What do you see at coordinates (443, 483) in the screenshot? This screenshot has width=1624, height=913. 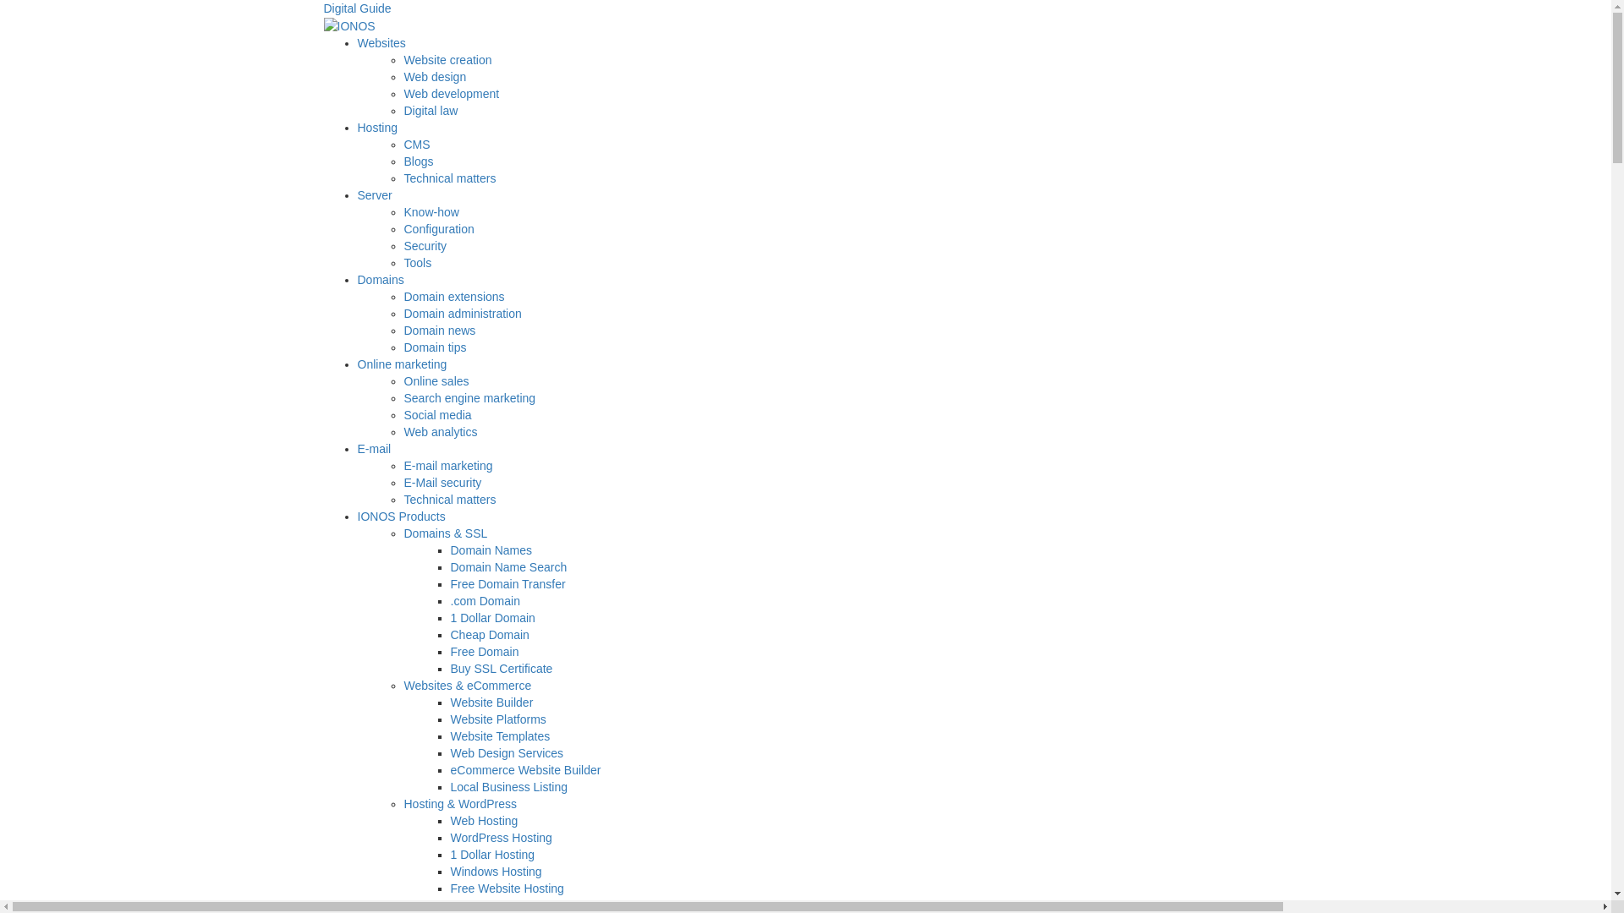 I see `E-Mail security` at bounding box center [443, 483].